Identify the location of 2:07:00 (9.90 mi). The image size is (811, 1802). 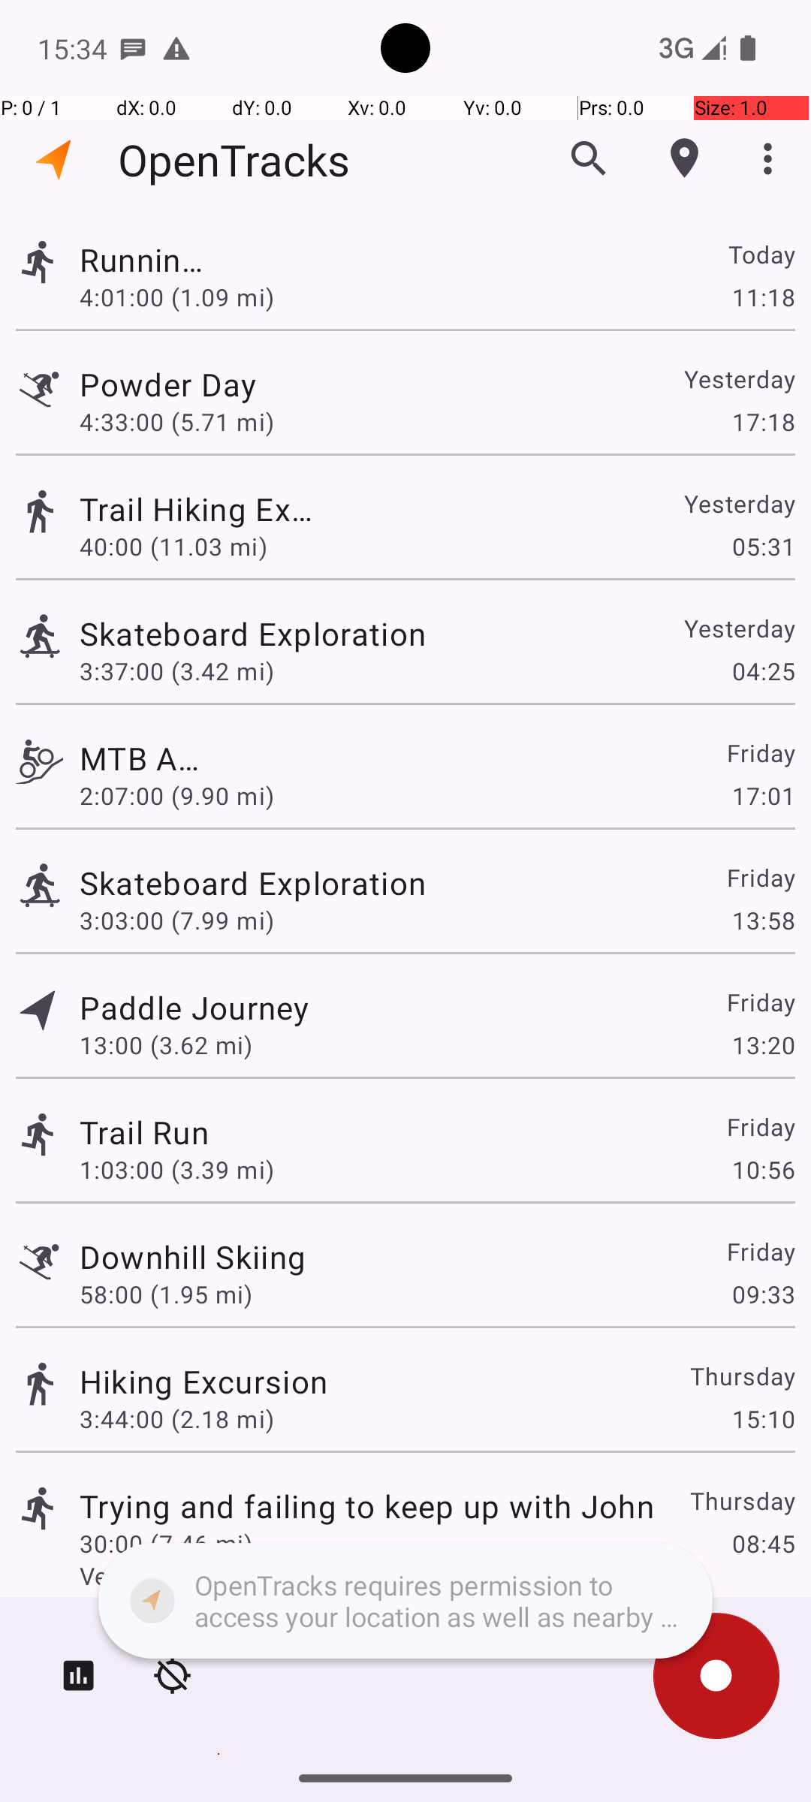
(177, 796).